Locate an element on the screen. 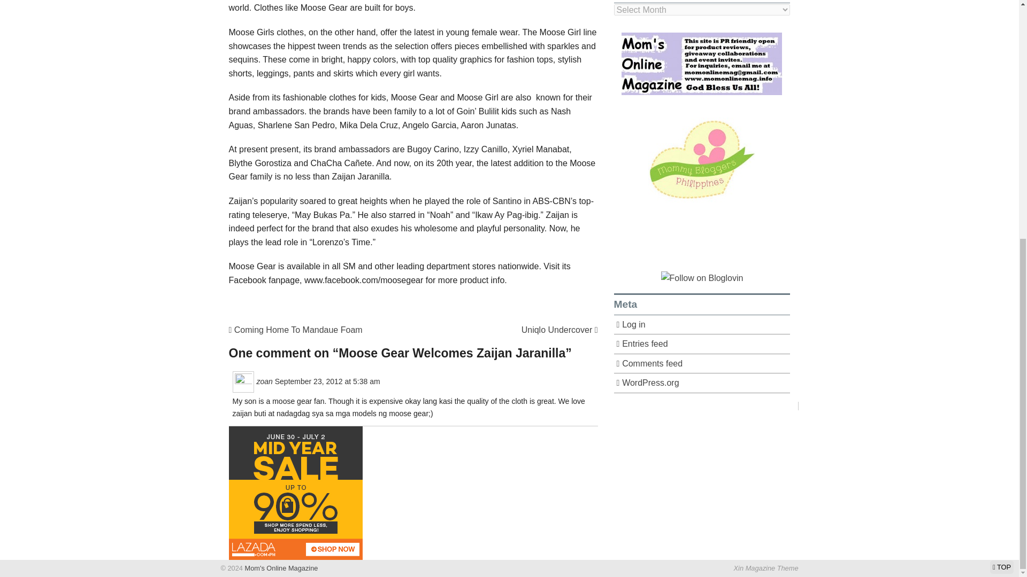  Designed by Stephen Cui is located at coordinates (766, 568).